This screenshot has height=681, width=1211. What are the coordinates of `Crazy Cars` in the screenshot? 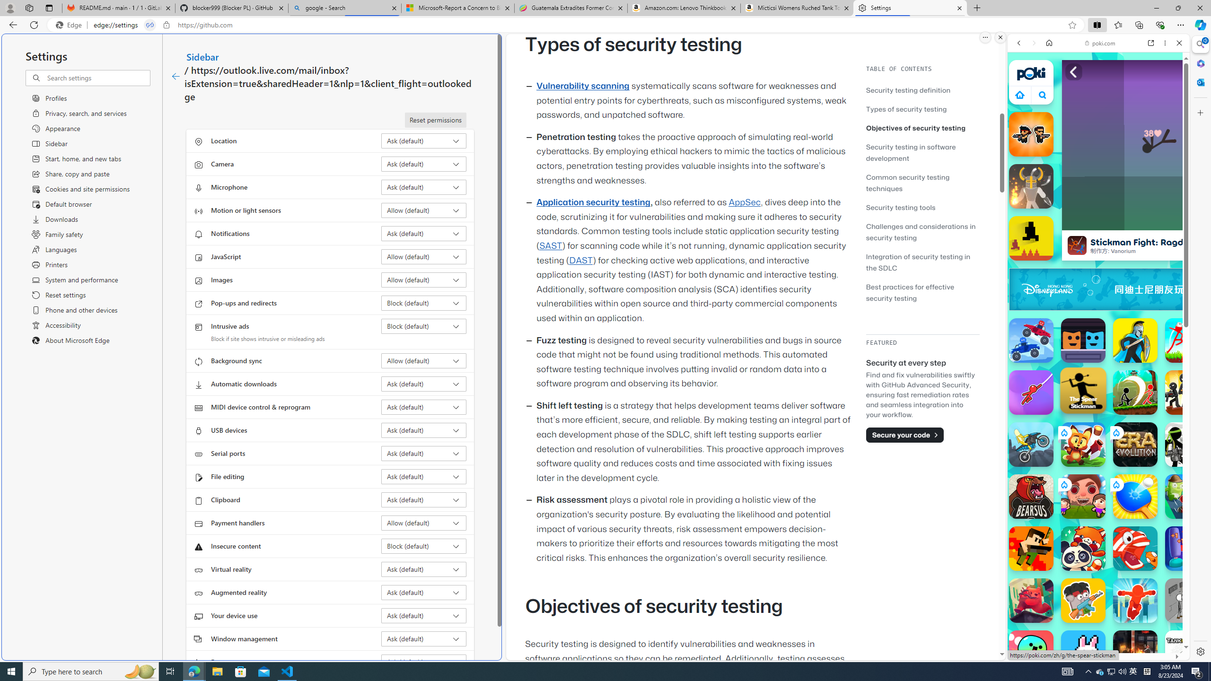 It's located at (1181, 478).